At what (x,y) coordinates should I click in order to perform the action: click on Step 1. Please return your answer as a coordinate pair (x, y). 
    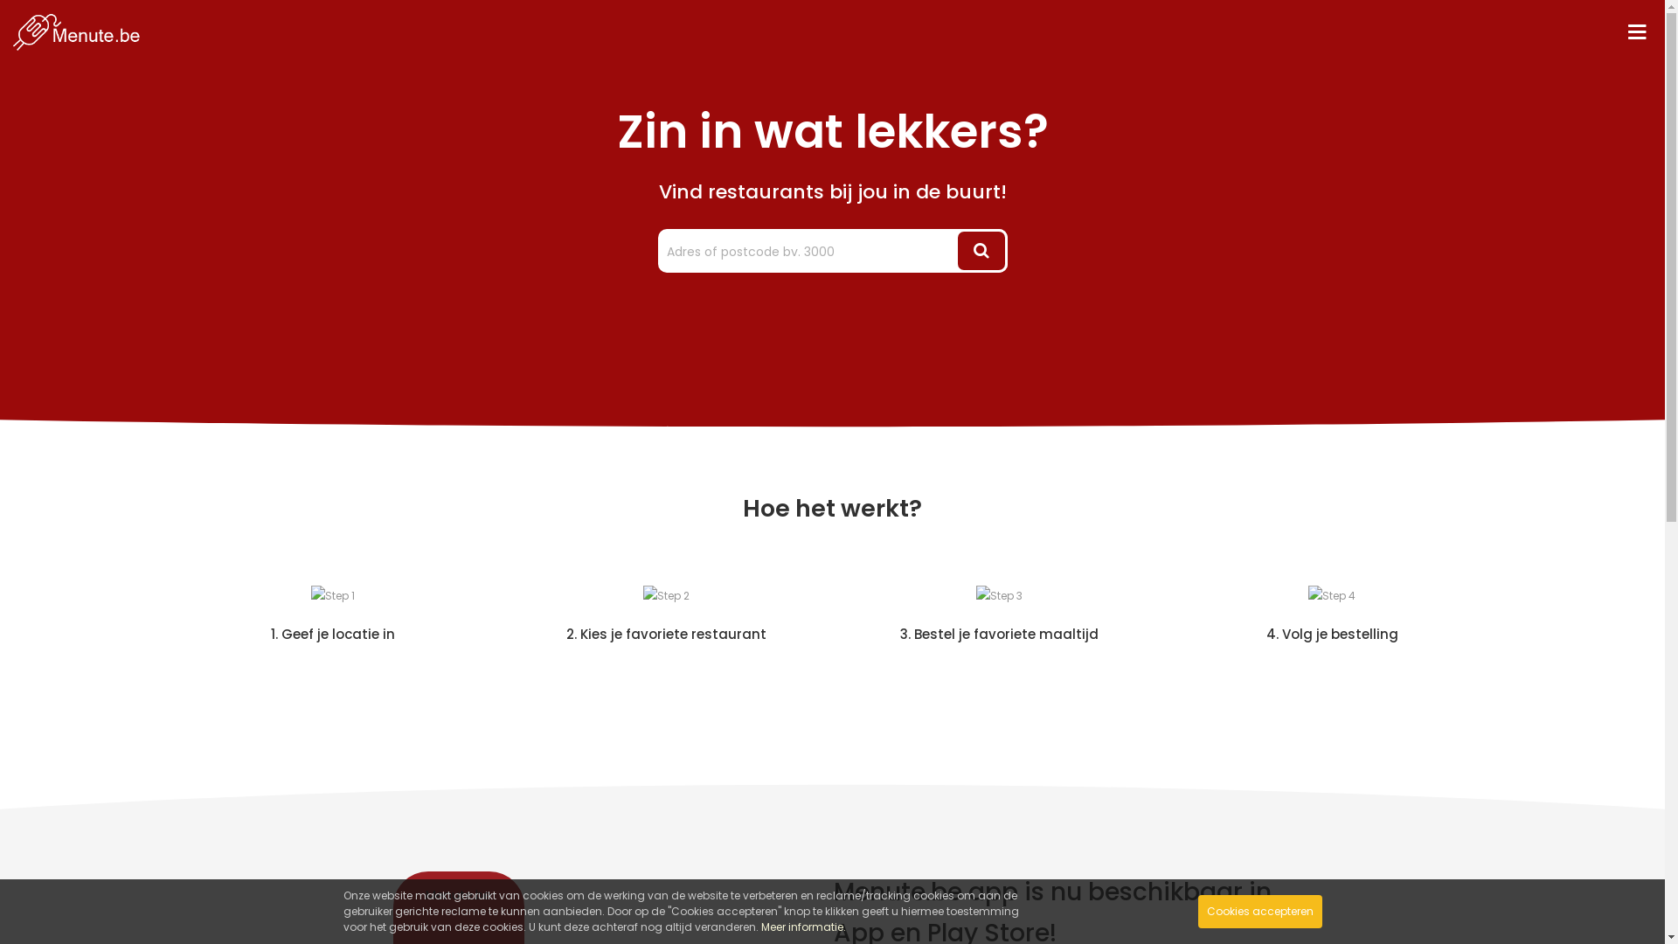
    Looking at the image, I should click on (333, 596).